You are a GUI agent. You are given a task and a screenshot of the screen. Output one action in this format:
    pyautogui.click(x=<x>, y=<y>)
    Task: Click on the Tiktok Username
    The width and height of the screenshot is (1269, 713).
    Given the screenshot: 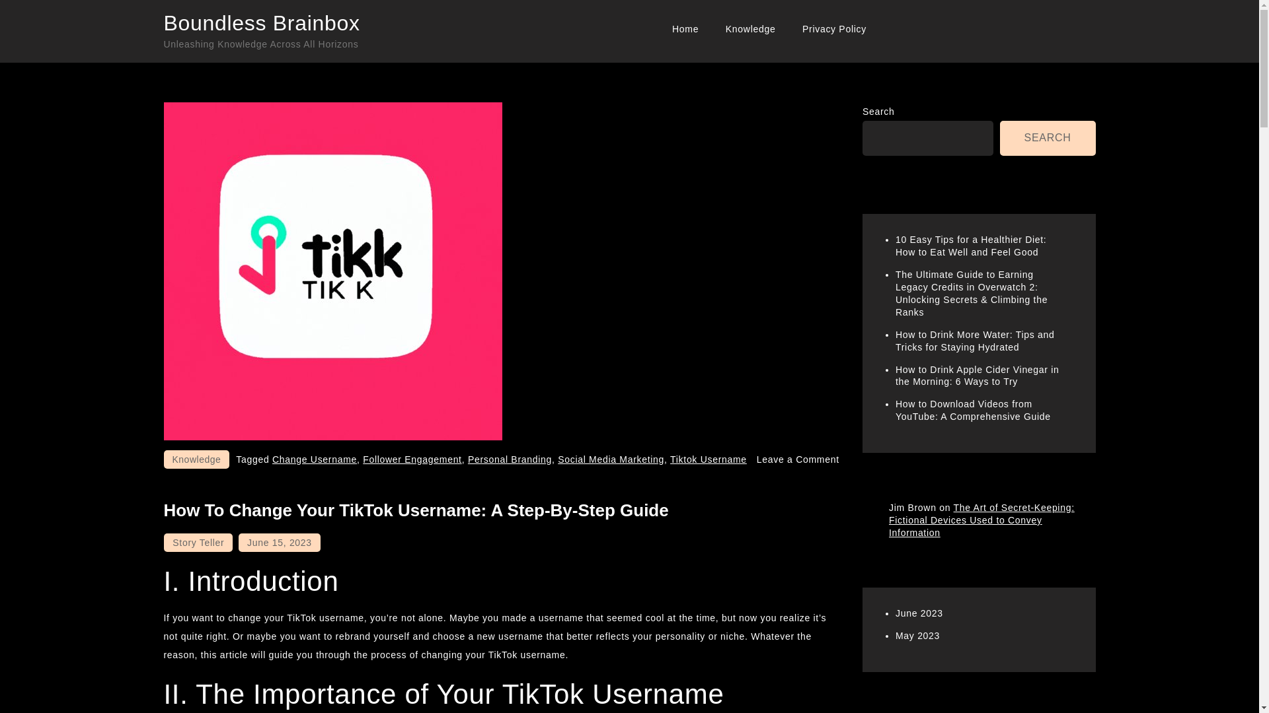 What is the action you would take?
    pyautogui.click(x=709, y=459)
    